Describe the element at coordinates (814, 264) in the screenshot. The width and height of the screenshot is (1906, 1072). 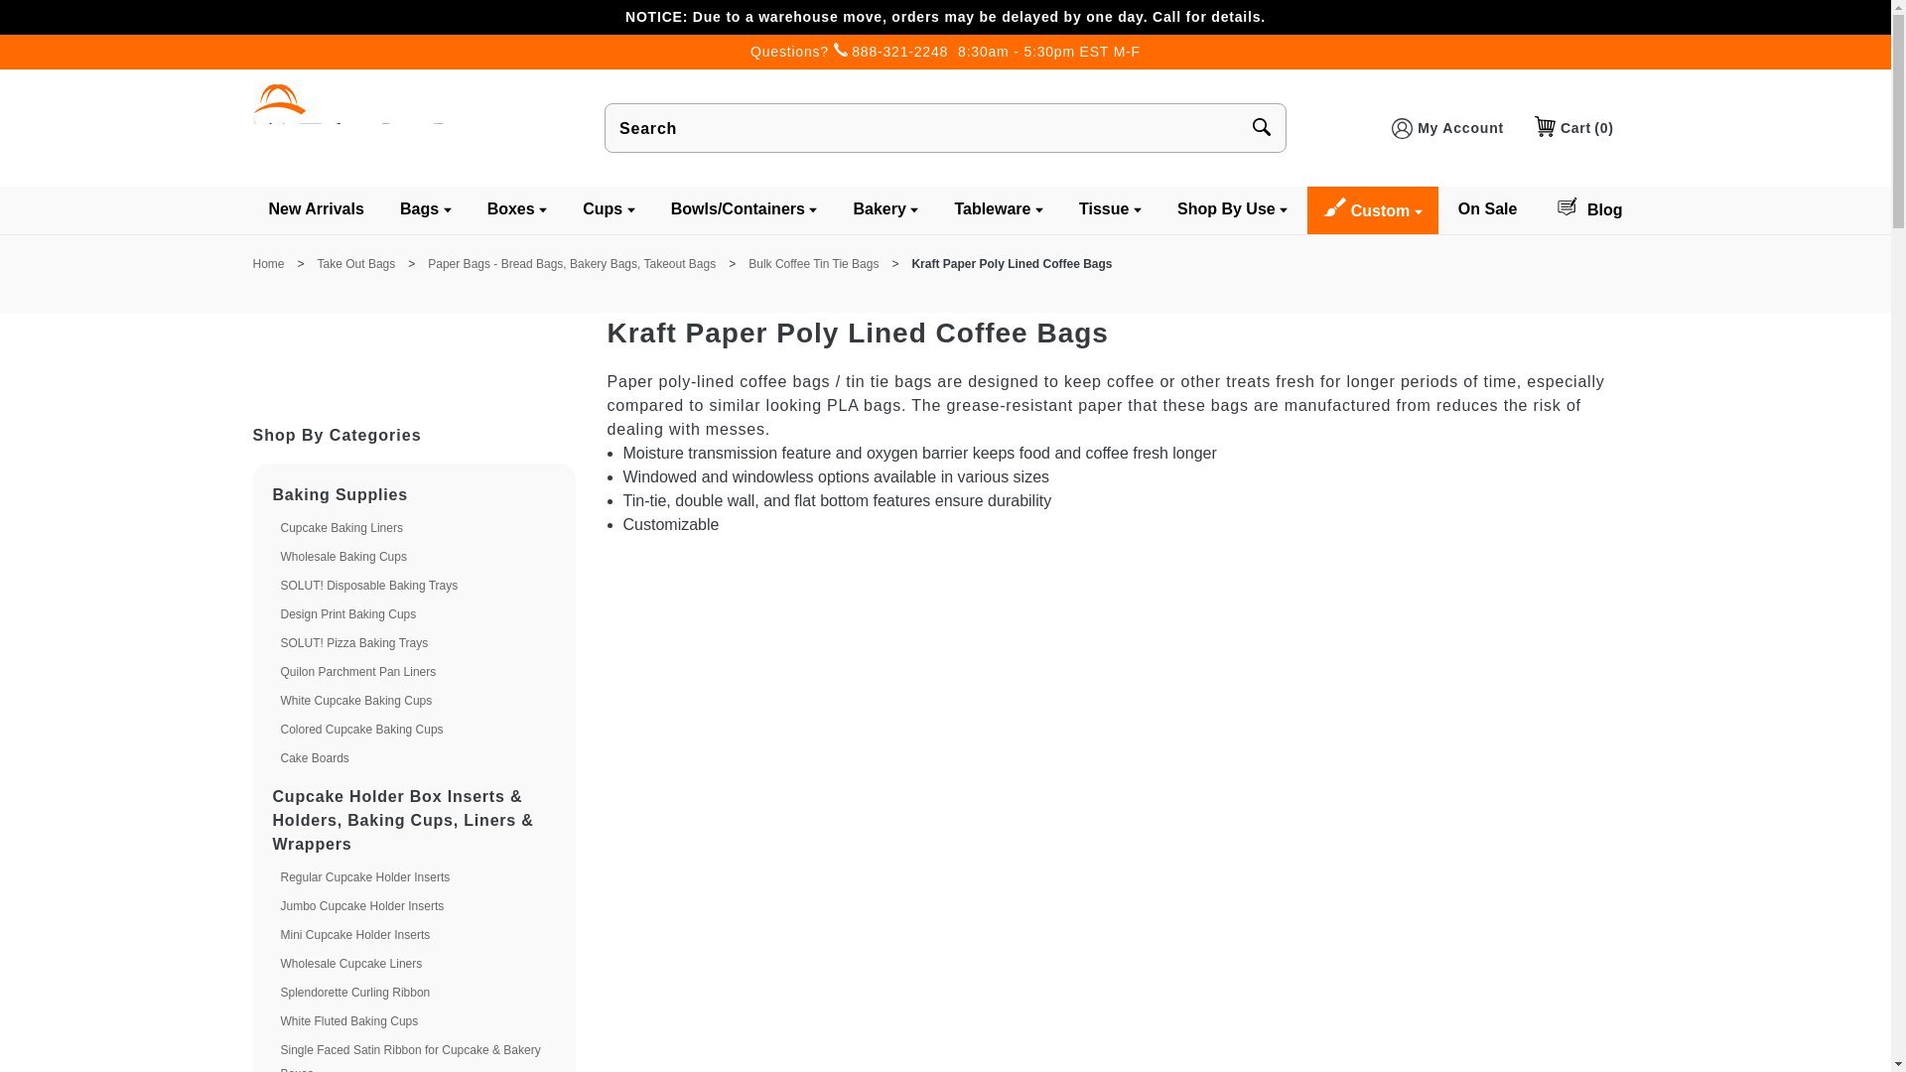
I see `Bulk Coffee Tin Tie Bags` at that location.